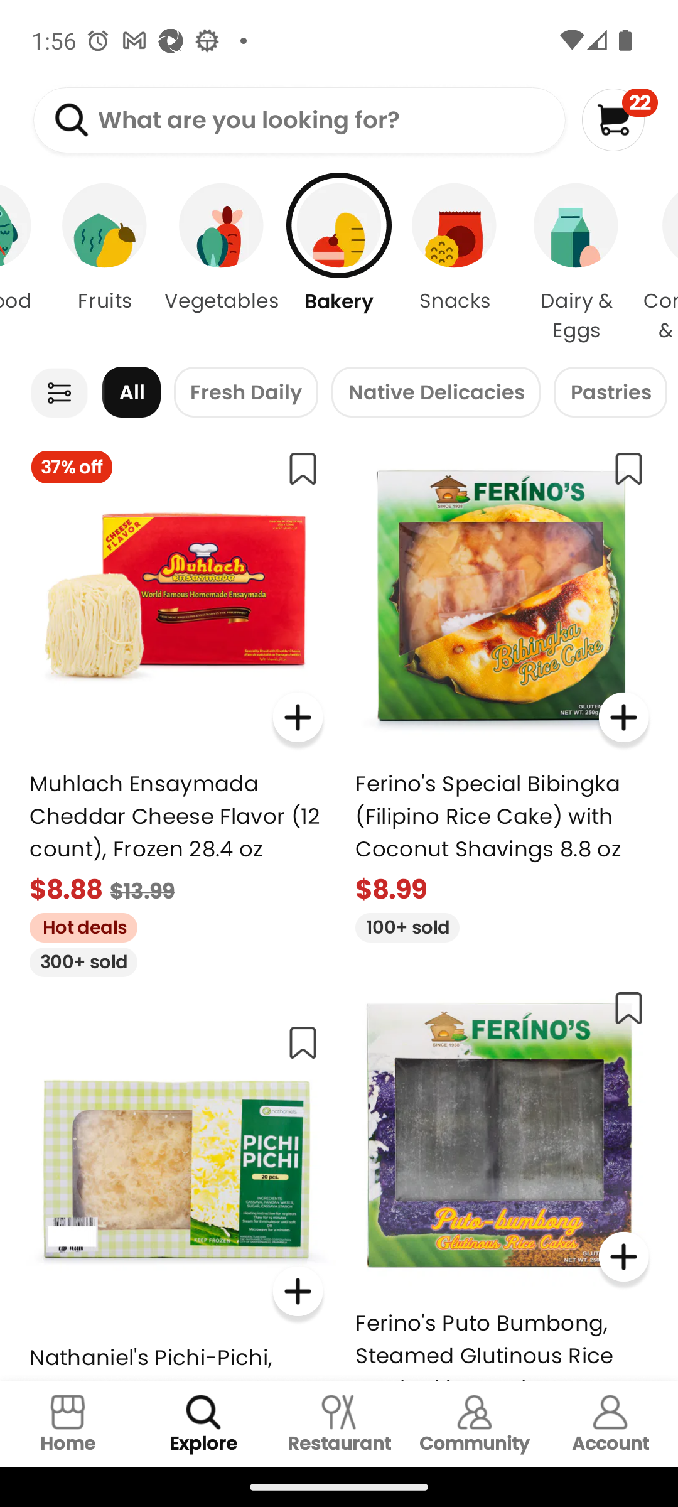 Image resolution: width=678 pixels, height=1507 pixels. Describe the element at coordinates (610, 392) in the screenshot. I see `Pastries` at that location.